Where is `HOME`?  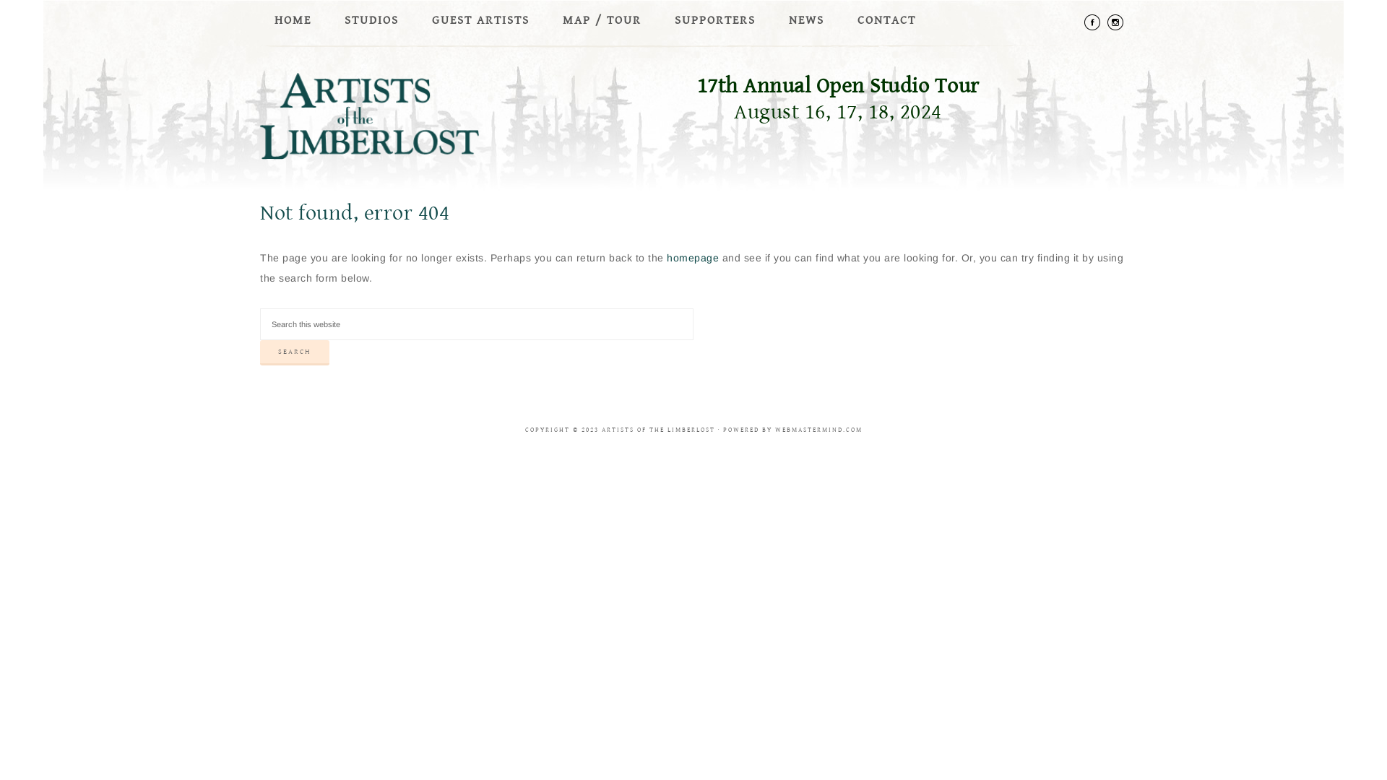
HOME is located at coordinates (293, 20).